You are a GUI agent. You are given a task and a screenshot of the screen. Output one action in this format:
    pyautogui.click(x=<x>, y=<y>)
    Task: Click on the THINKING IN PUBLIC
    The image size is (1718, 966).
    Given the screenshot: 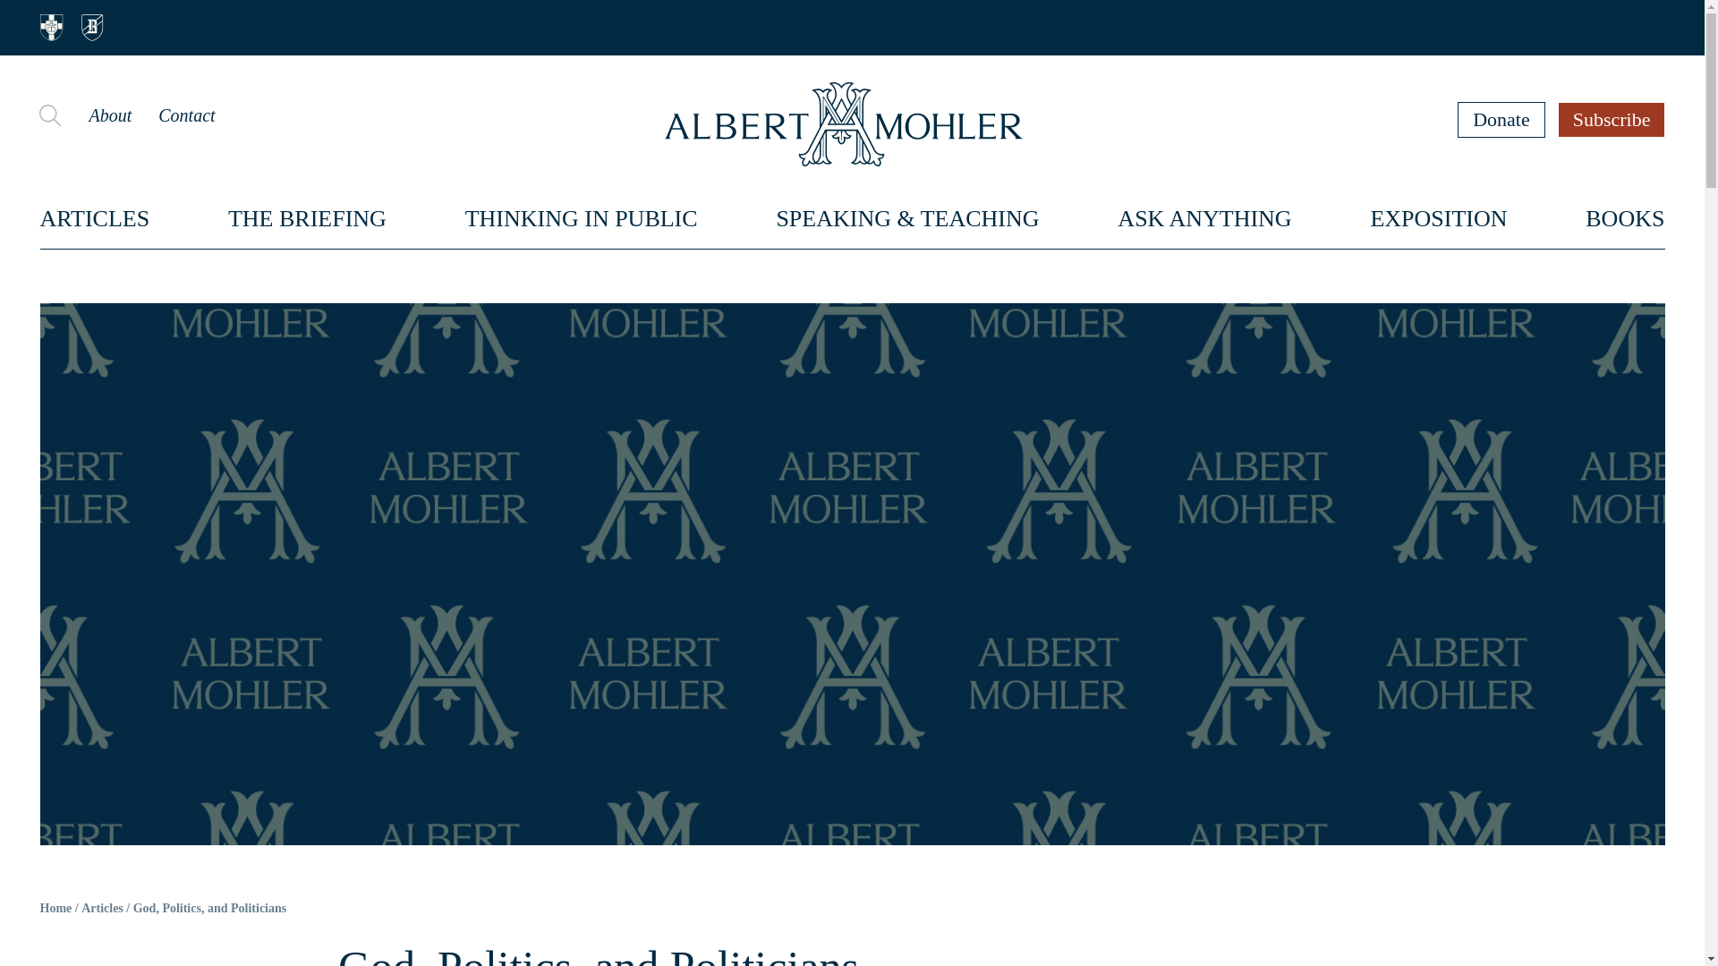 What is the action you would take?
    pyautogui.click(x=582, y=218)
    